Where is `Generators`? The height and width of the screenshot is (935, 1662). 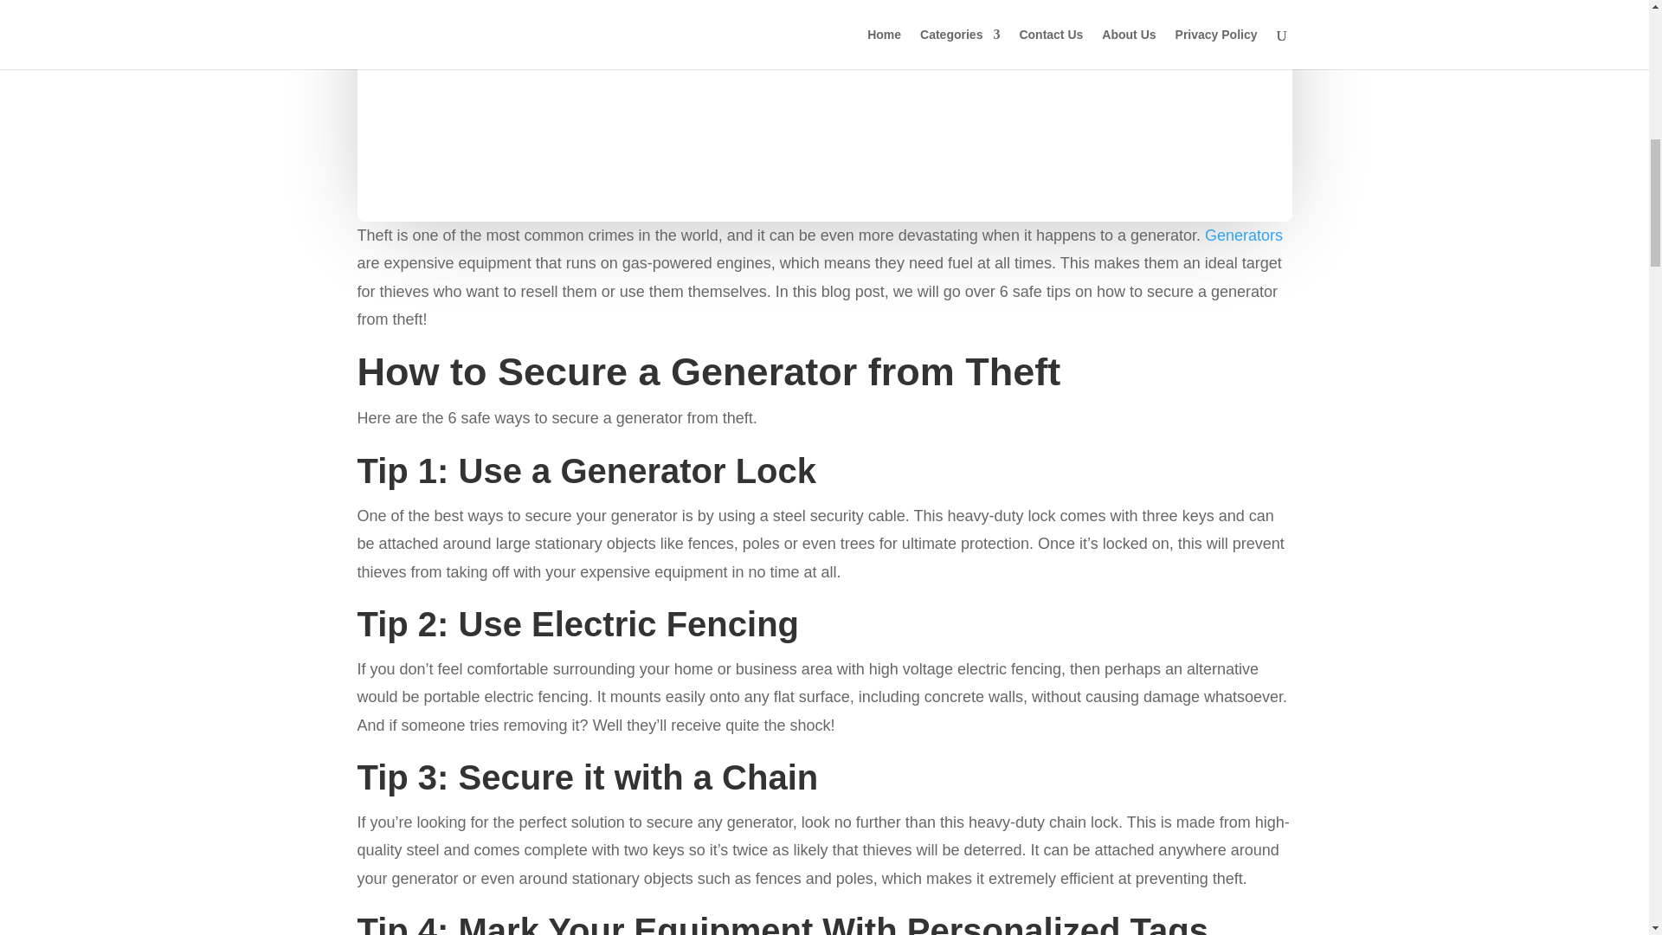 Generators is located at coordinates (1241, 235).